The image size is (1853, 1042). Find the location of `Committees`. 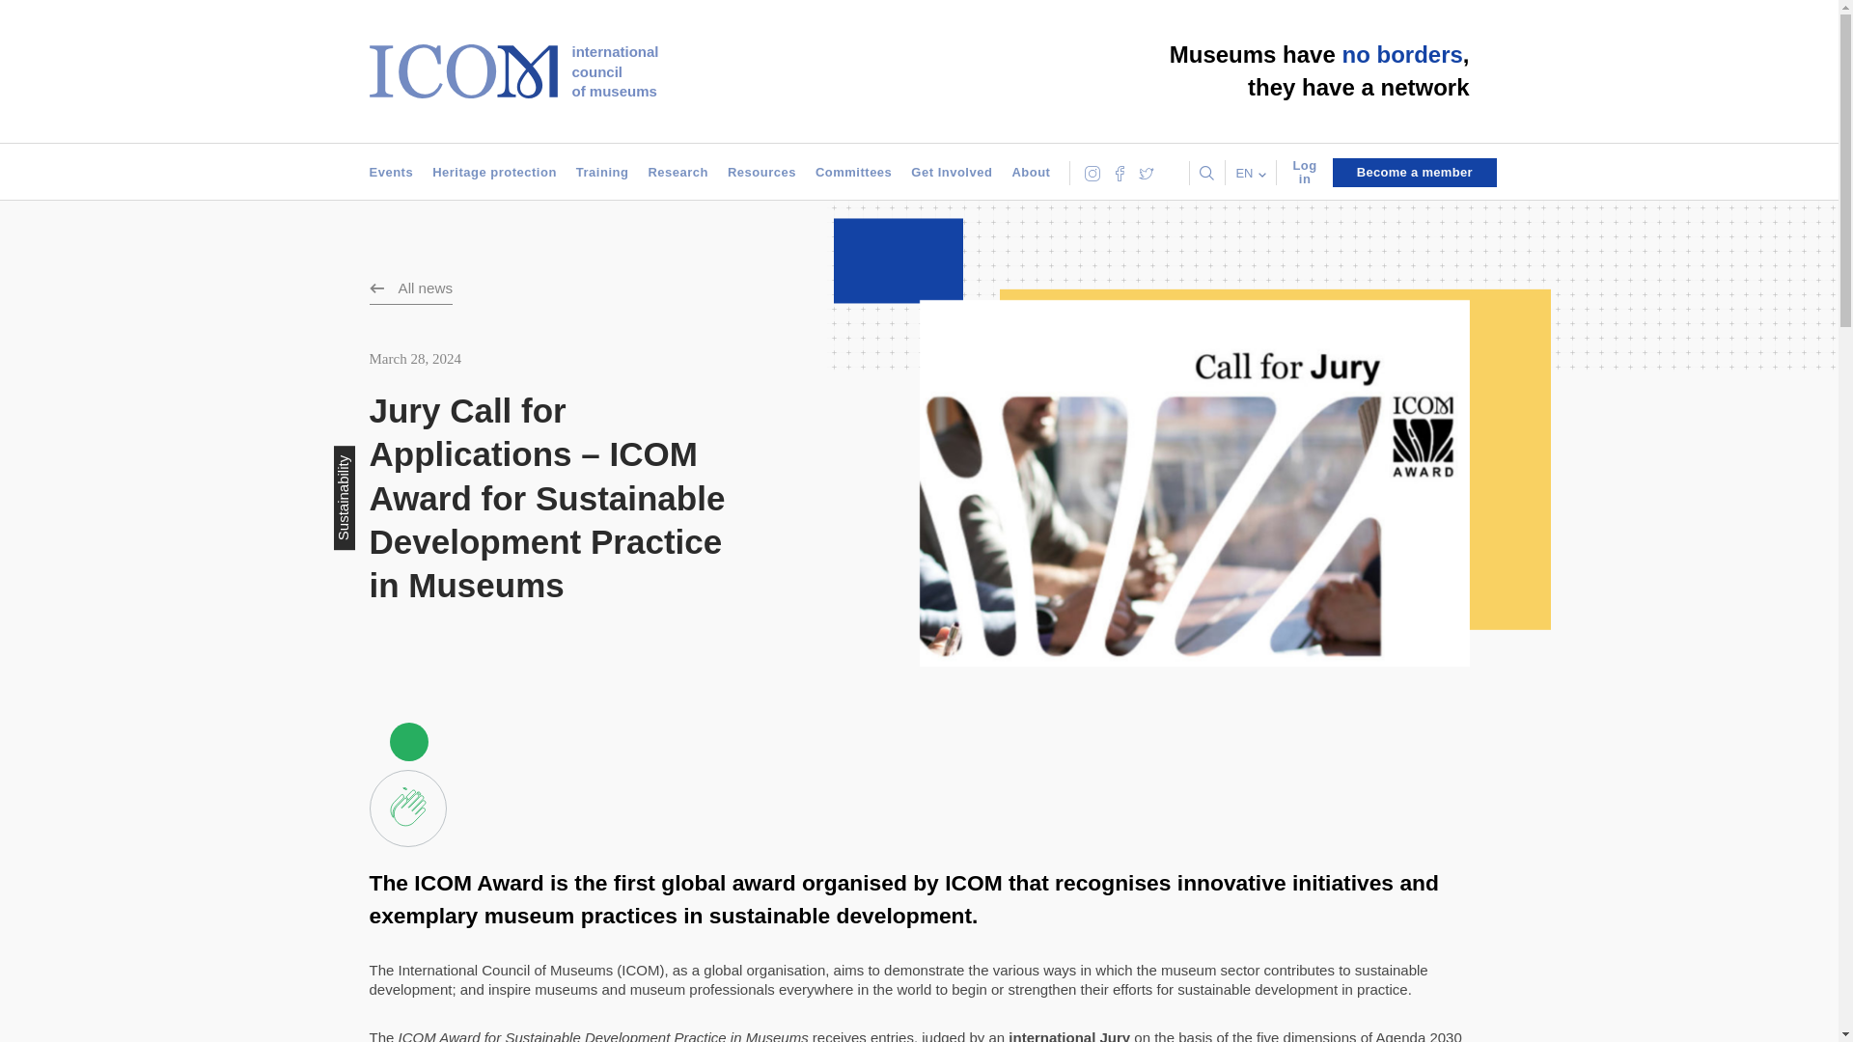

Committees is located at coordinates (513, 71).